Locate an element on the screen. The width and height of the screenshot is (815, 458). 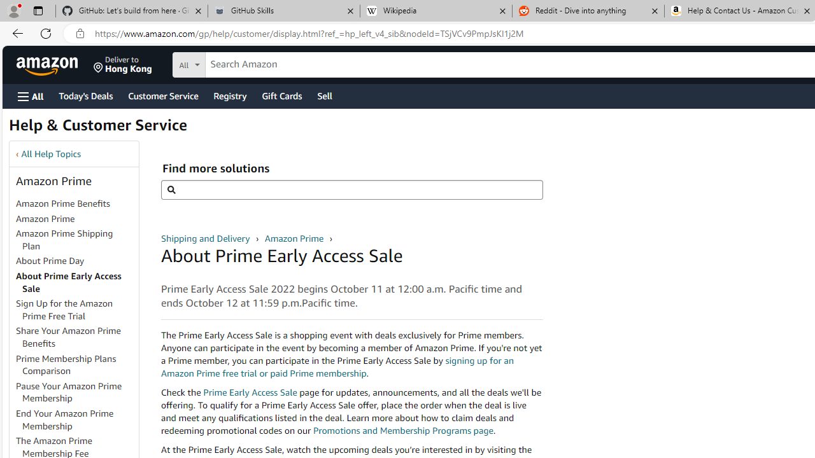
Sign Up for the Amazon Prime Free Trial is located at coordinates (76, 310).